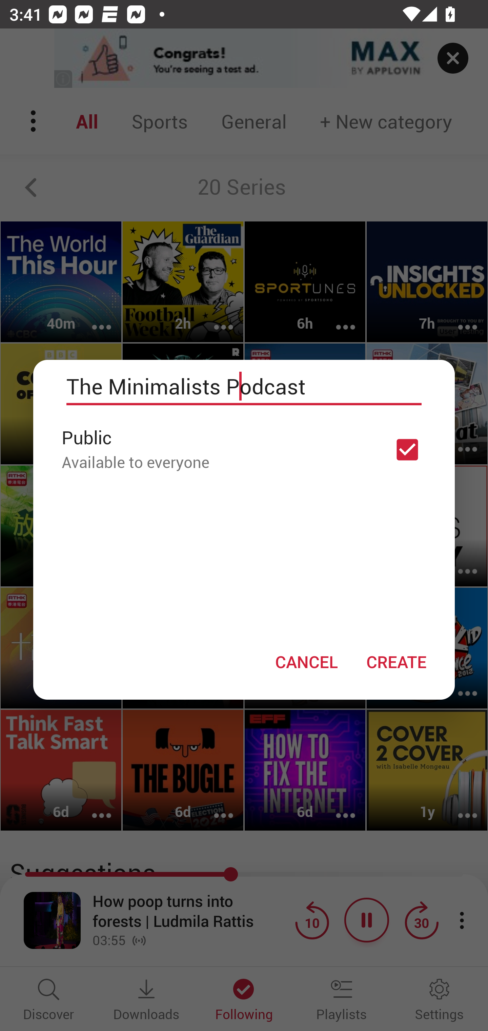 Image resolution: width=488 pixels, height=1031 pixels. I want to click on CREATE, so click(396, 661).